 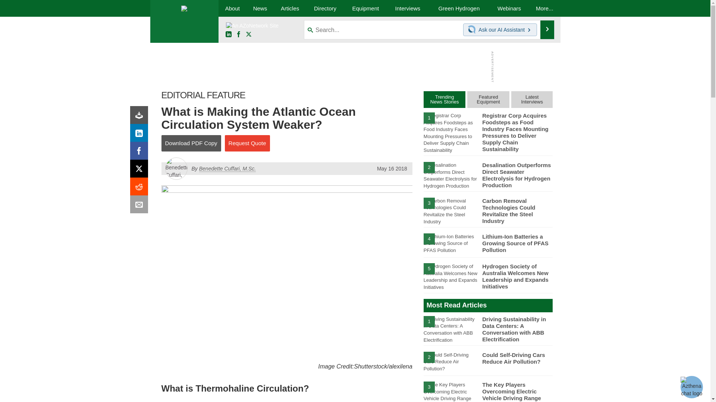 What do you see at coordinates (228, 35) in the screenshot?
I see `LinkedIn` at bounding box center [228, 35].